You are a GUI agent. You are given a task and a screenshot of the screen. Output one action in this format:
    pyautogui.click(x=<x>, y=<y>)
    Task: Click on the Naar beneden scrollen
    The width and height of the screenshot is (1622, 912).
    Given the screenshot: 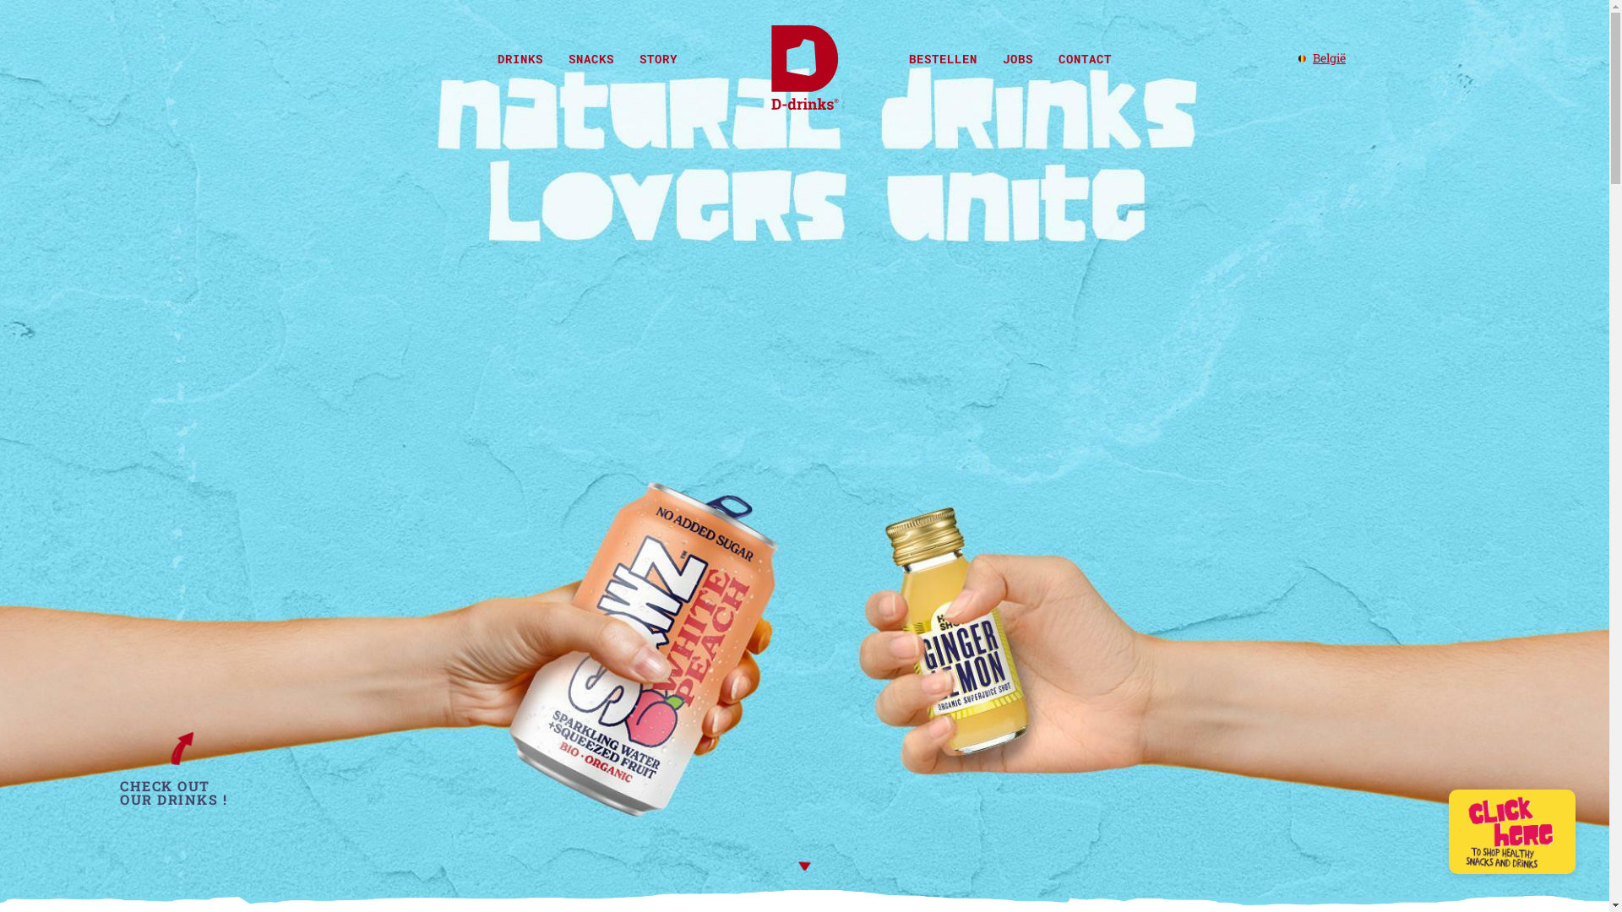 What is the action you would take?
    pyautogui.click(x=805, y=866)
    